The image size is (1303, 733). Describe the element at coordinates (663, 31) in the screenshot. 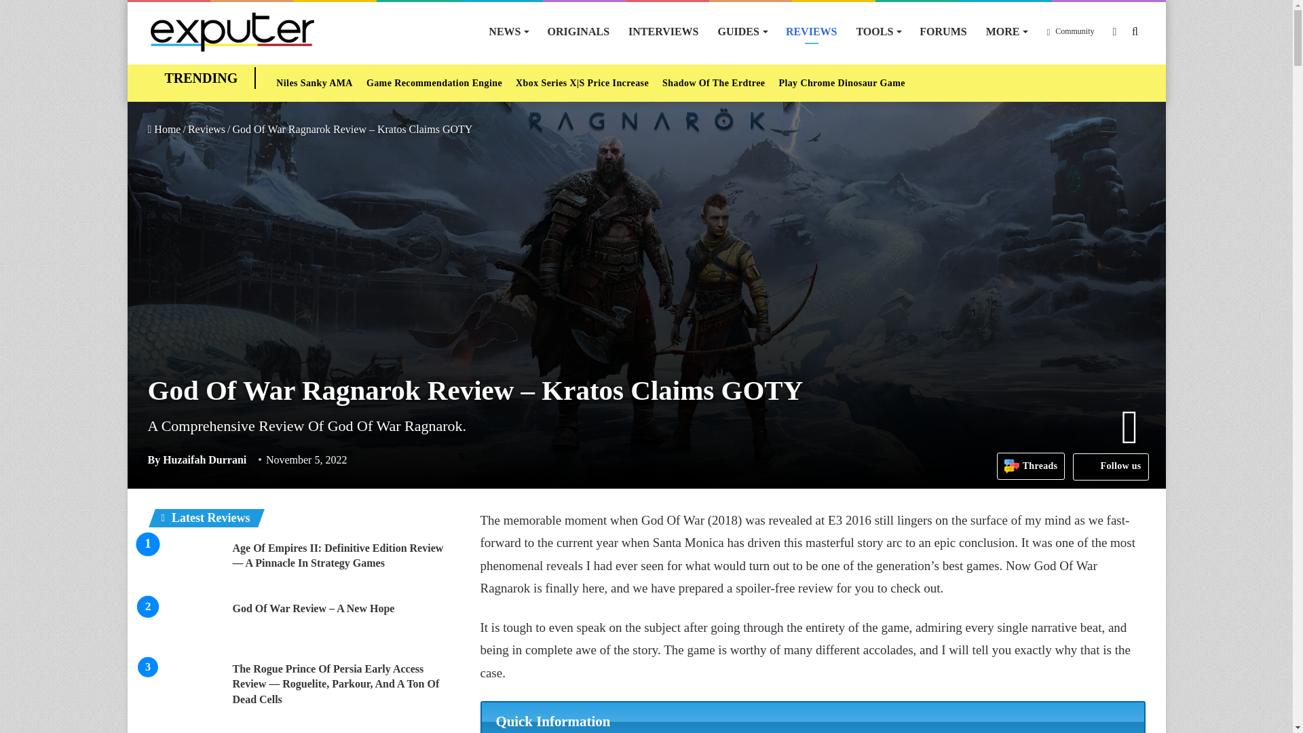

I see `INTERVIEWS` at that location.